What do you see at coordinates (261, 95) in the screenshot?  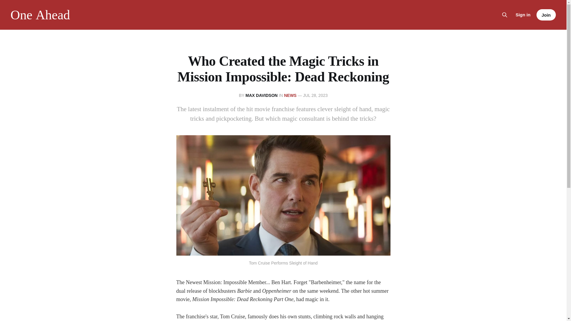 I see `MAX DAVIDSON` at bounding box center [261, 95].